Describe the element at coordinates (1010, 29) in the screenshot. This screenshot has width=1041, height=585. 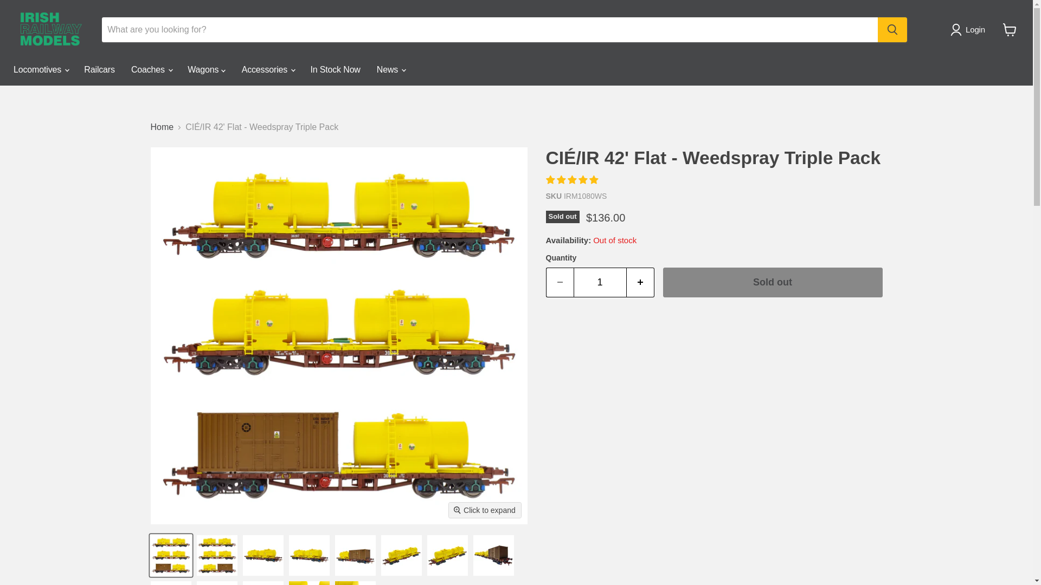
I see `View cart` at that location.